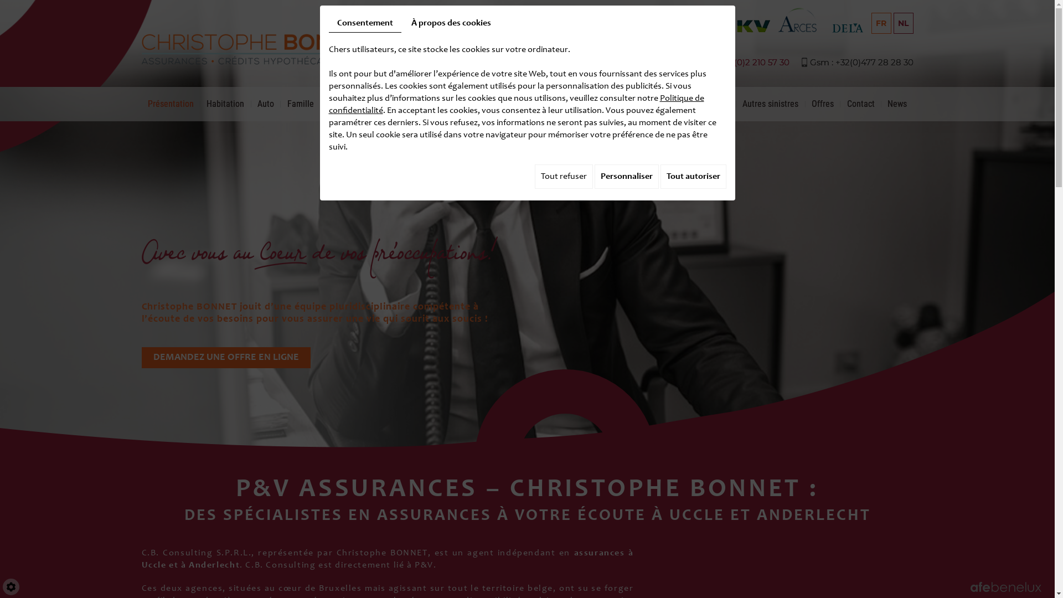 Image resolution: width=1063 pixels, height=598 pixels. Describe the element at coordinates (706, 104) in the screenshot. I see `Sinistre auto` at that location.